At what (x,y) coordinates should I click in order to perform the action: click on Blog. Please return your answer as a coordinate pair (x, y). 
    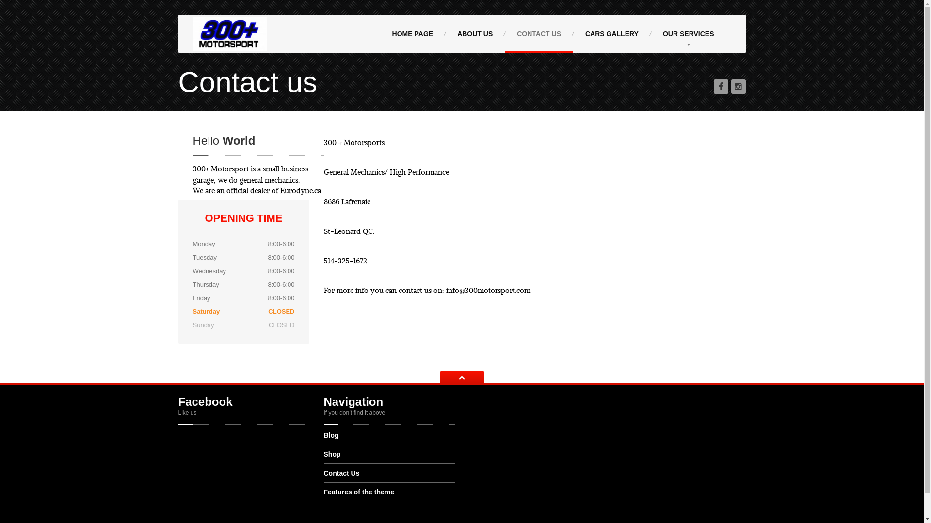
    Looking at the image, I should click on (389, 439).